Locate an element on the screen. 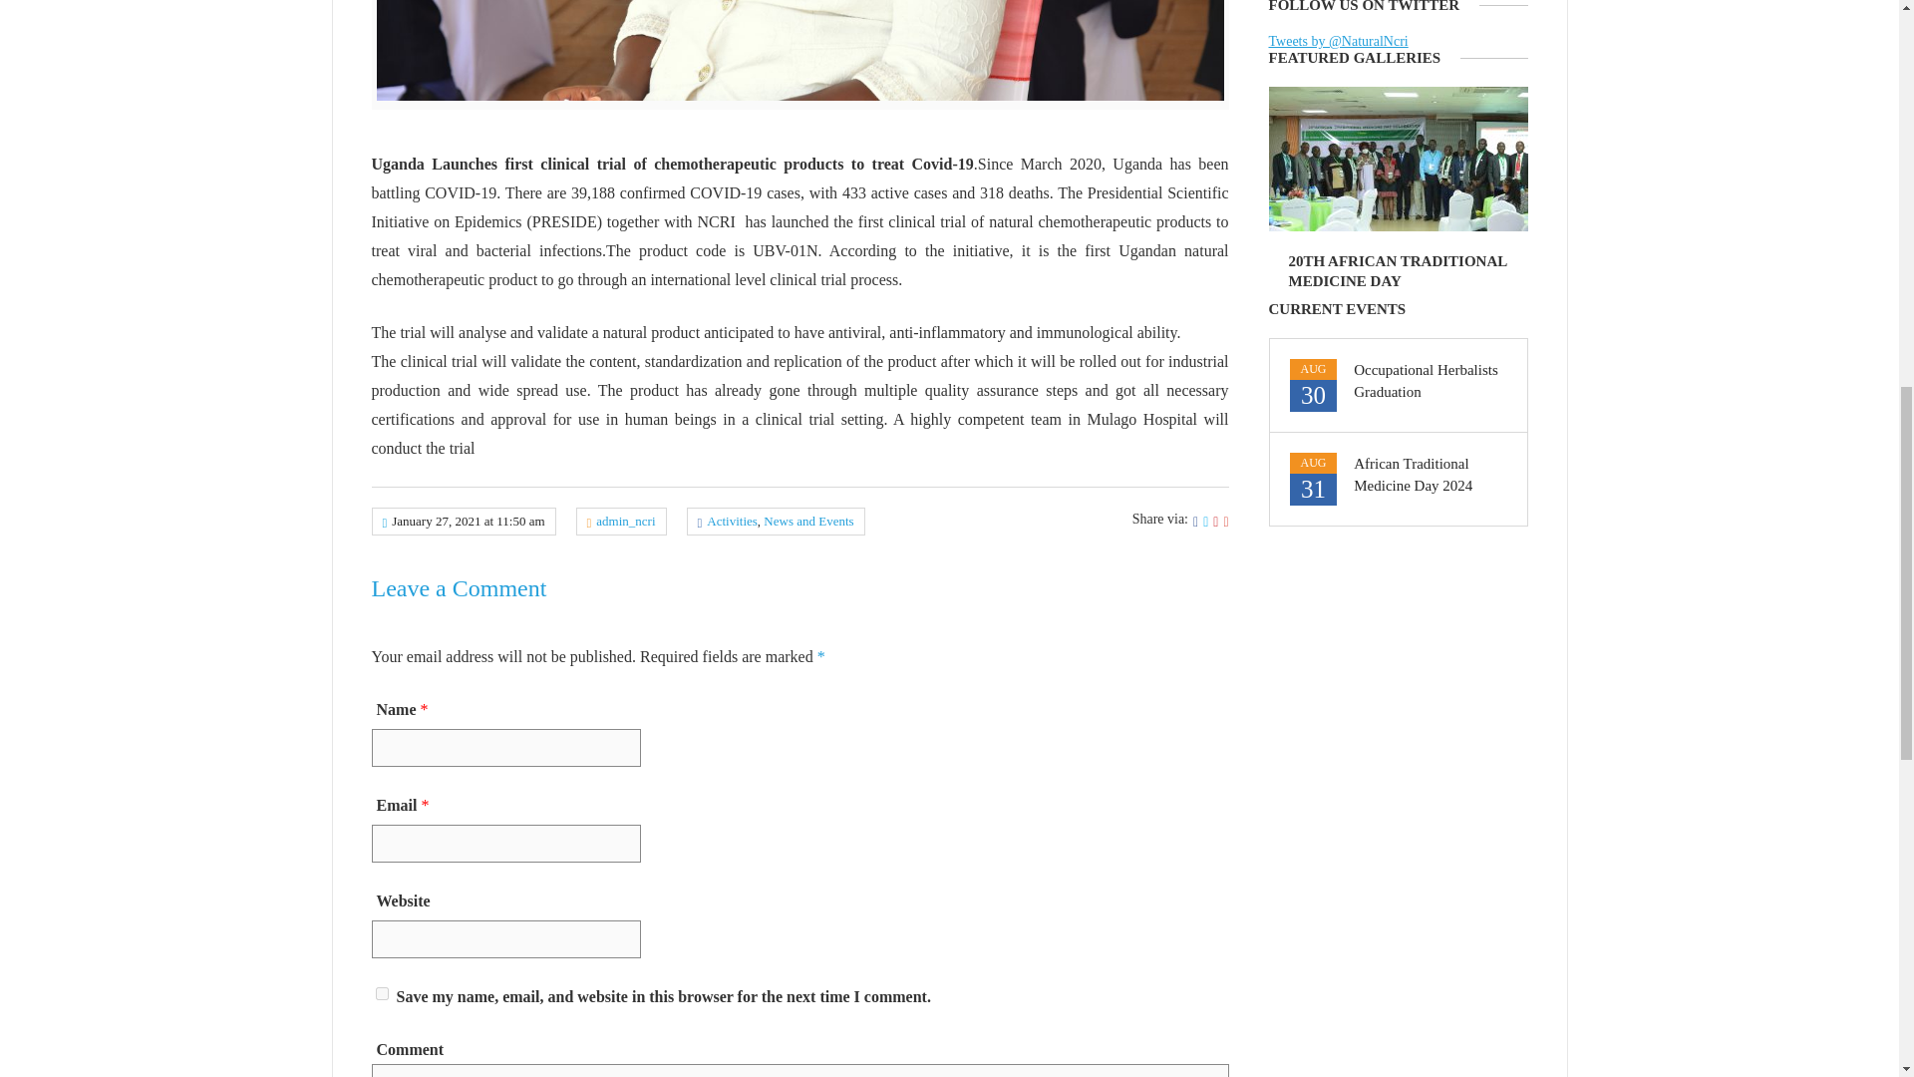  Activities is located at coordinates (732, 521).